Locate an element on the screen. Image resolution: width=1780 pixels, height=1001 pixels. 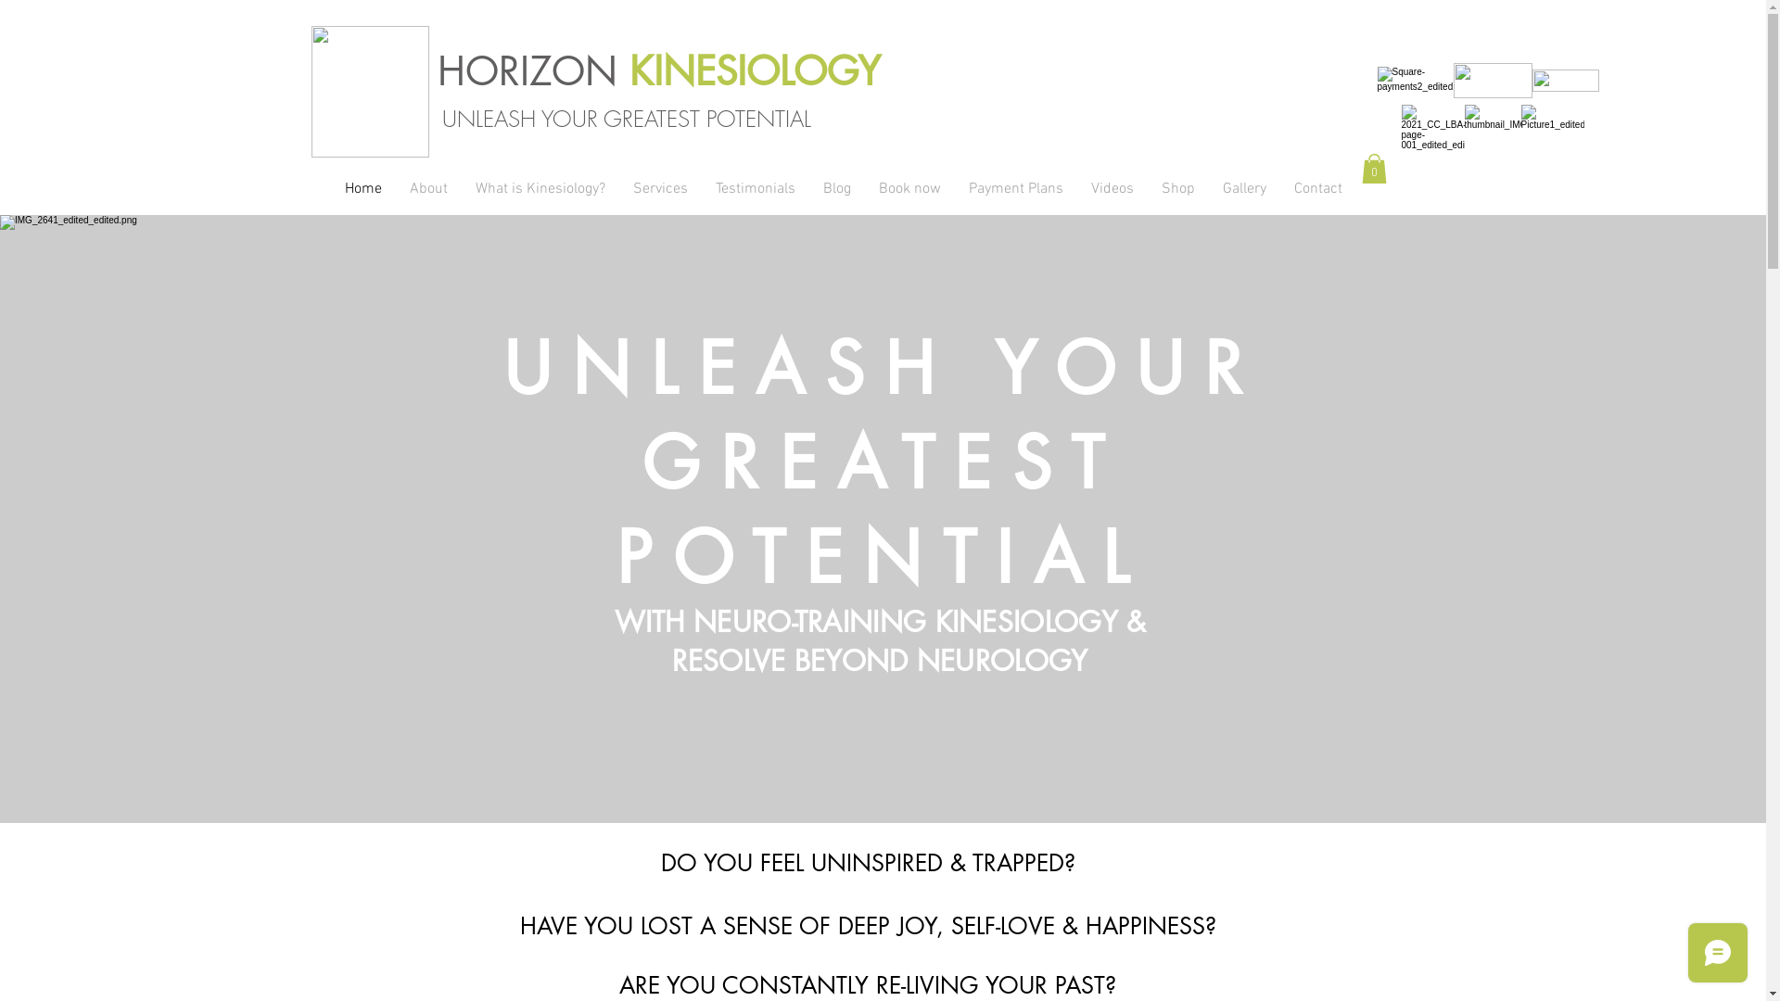
HORIZON  is located at coordinates (534, 71).